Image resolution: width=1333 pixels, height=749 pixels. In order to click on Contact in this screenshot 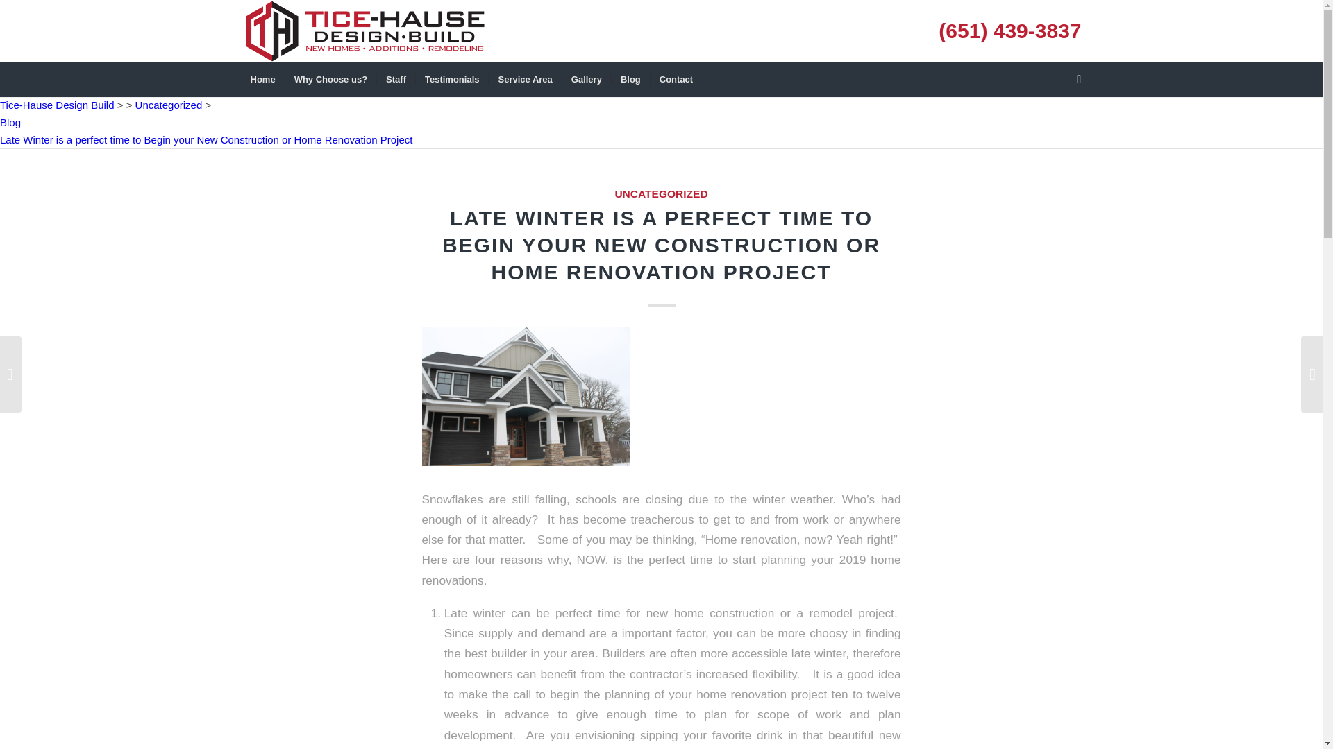, I will do `click(676, 79)`.